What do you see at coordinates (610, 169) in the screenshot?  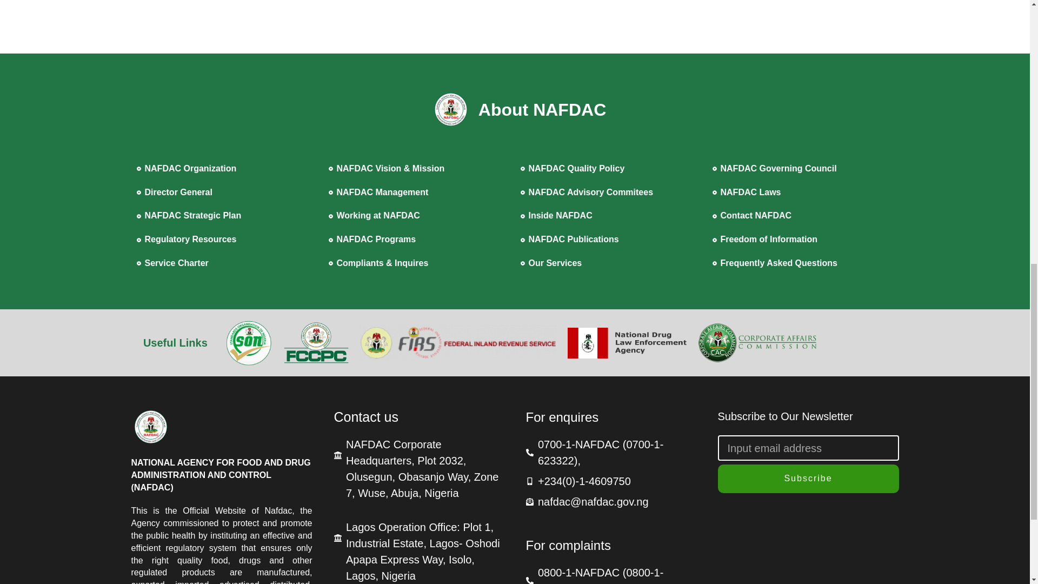 I see `NAFDAC Quality Policy` at bounding box center [610, 169].